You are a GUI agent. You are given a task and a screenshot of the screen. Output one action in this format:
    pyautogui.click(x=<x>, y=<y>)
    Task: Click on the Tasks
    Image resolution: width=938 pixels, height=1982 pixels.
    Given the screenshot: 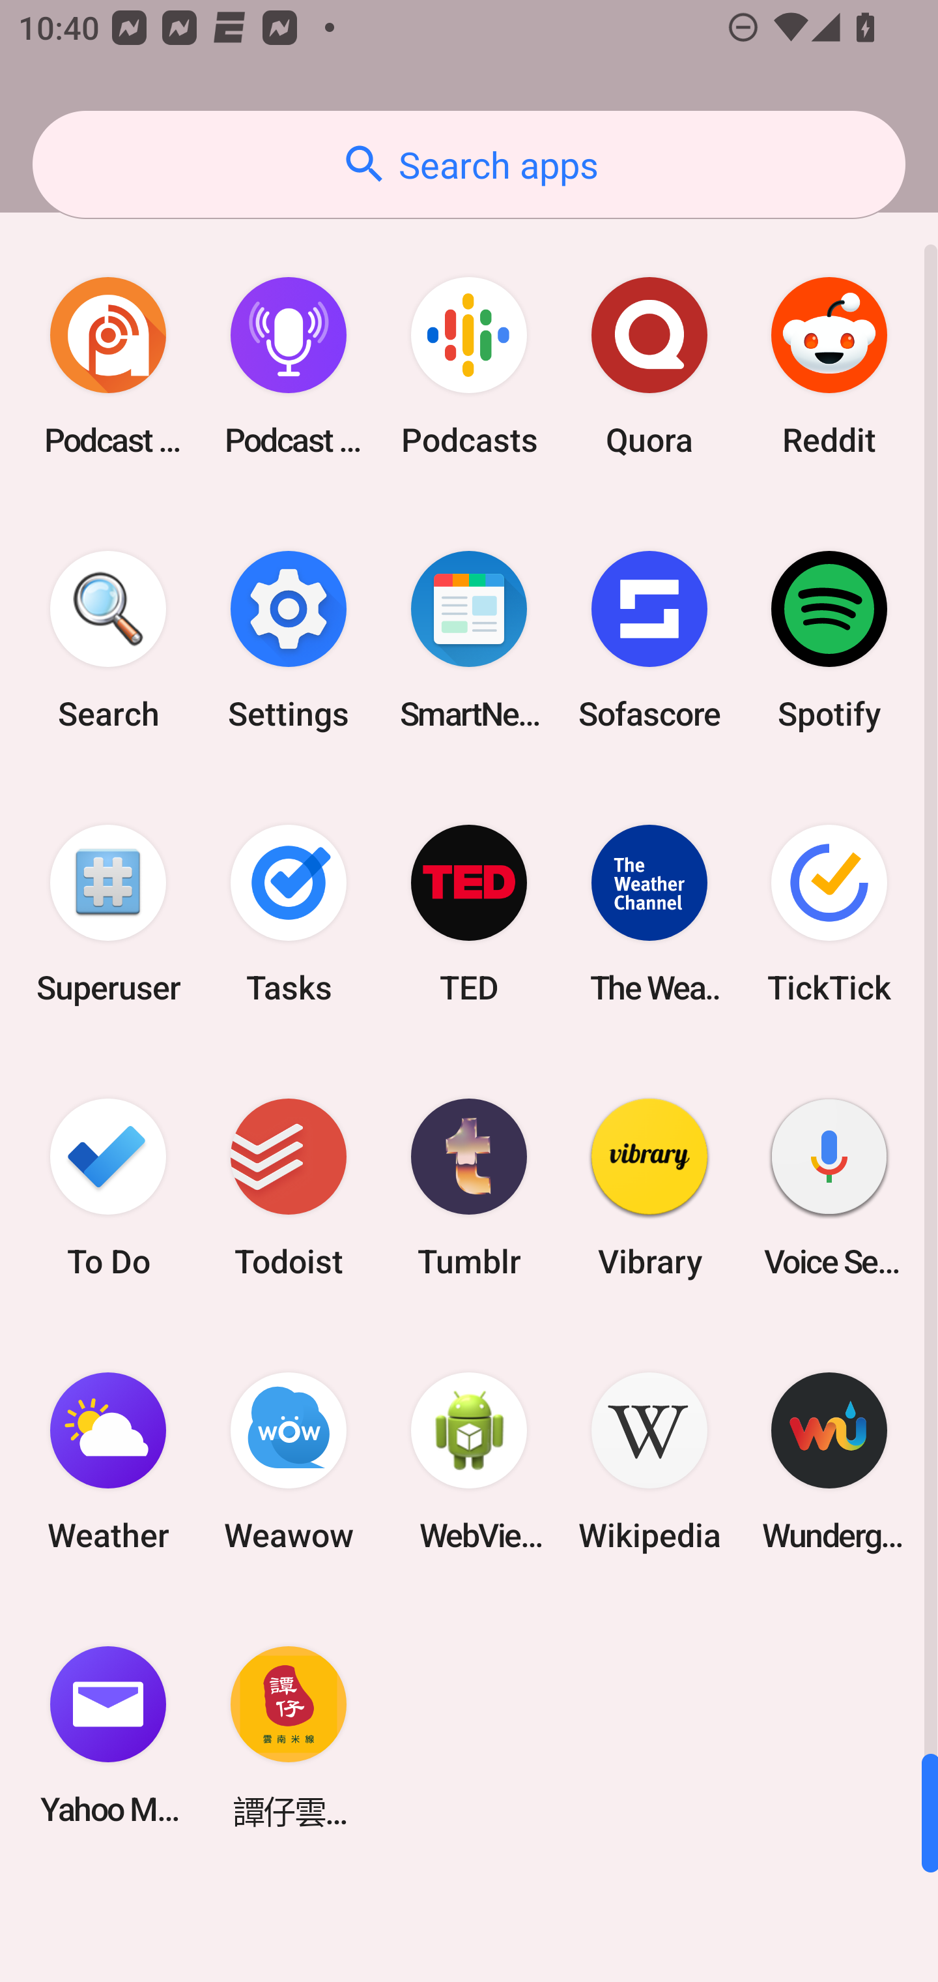 What is the action you would take?
    pyautogui.click(x=289, y=913)
    